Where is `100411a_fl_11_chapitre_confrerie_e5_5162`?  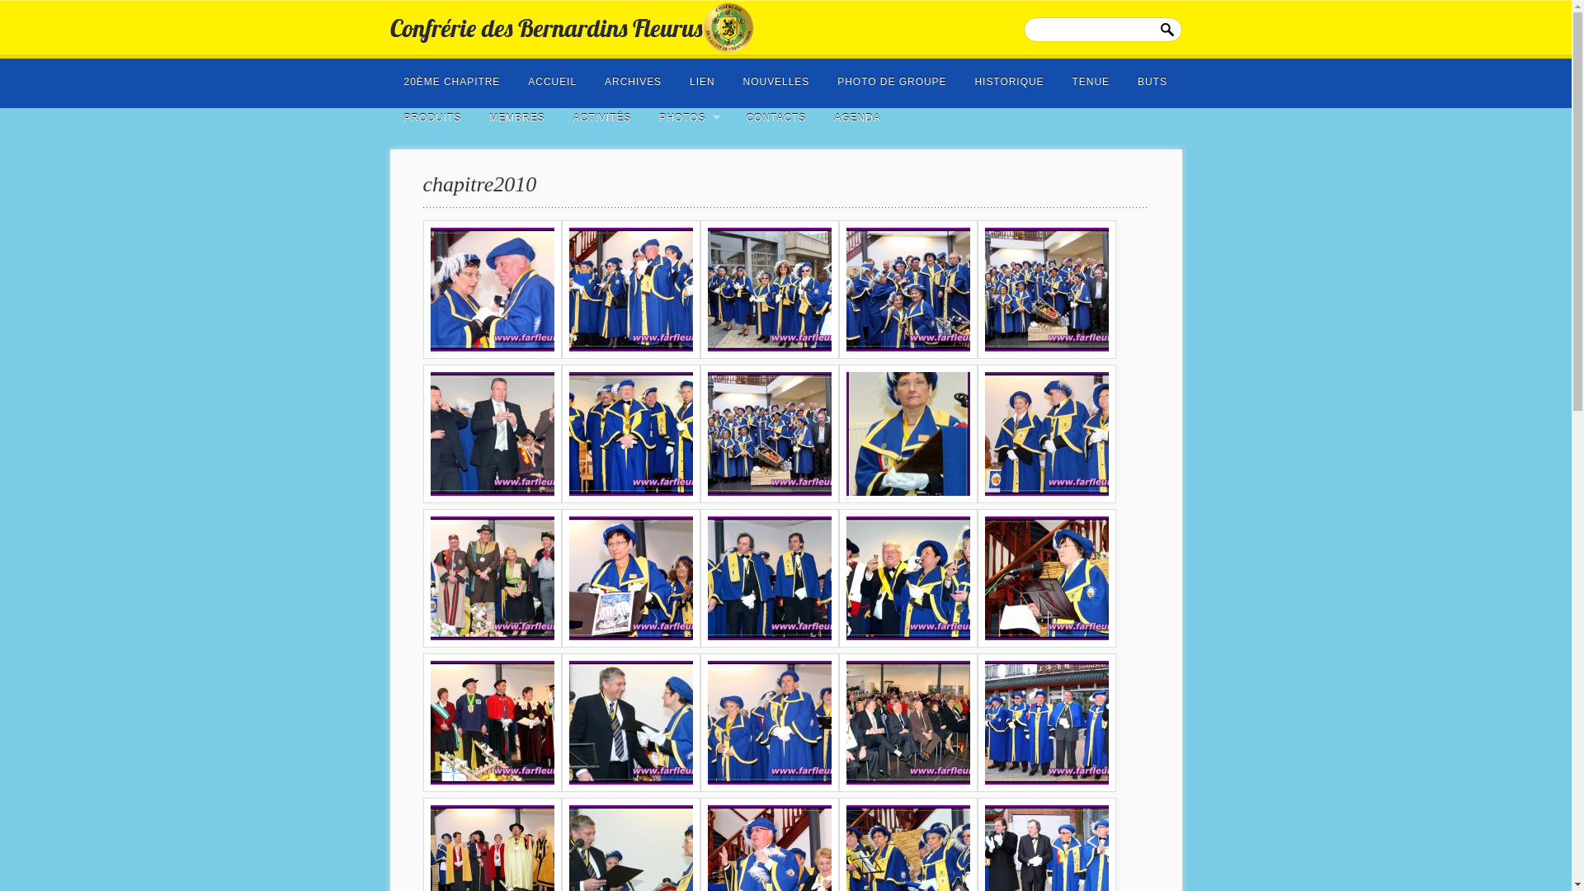
100411a_fl_11_chapitre_confrerie_e5_5162 is located at coordinates (630, 434).